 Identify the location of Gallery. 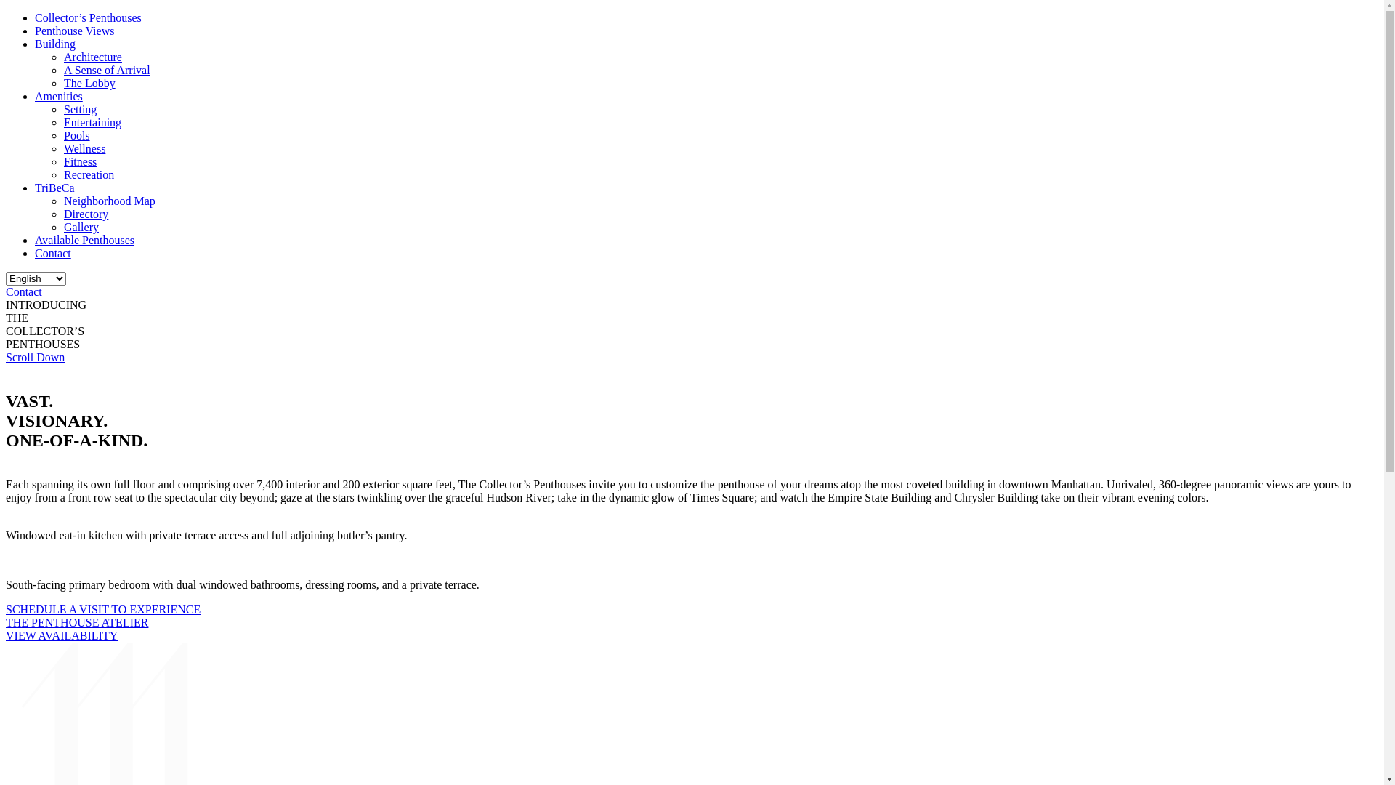
(81, 227).